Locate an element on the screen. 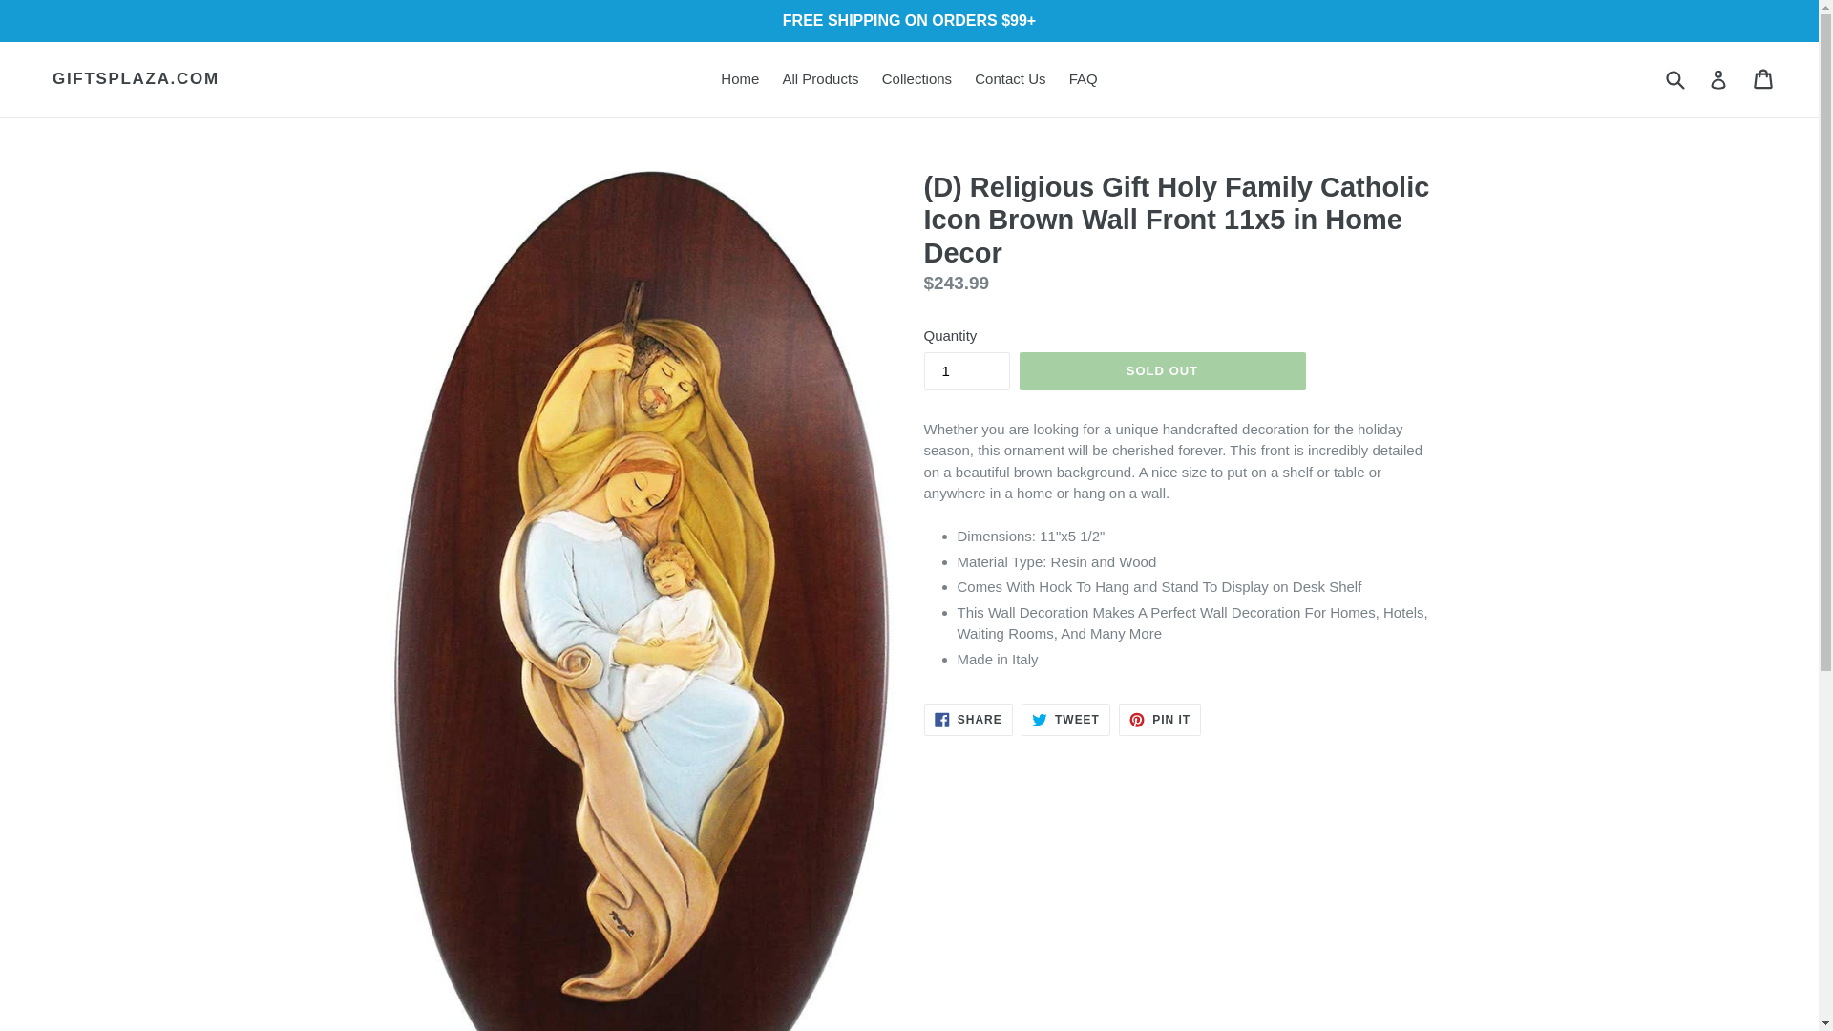 The image size is (1833, 1031). SOLD OUT is located at coordinates (1065, 720).